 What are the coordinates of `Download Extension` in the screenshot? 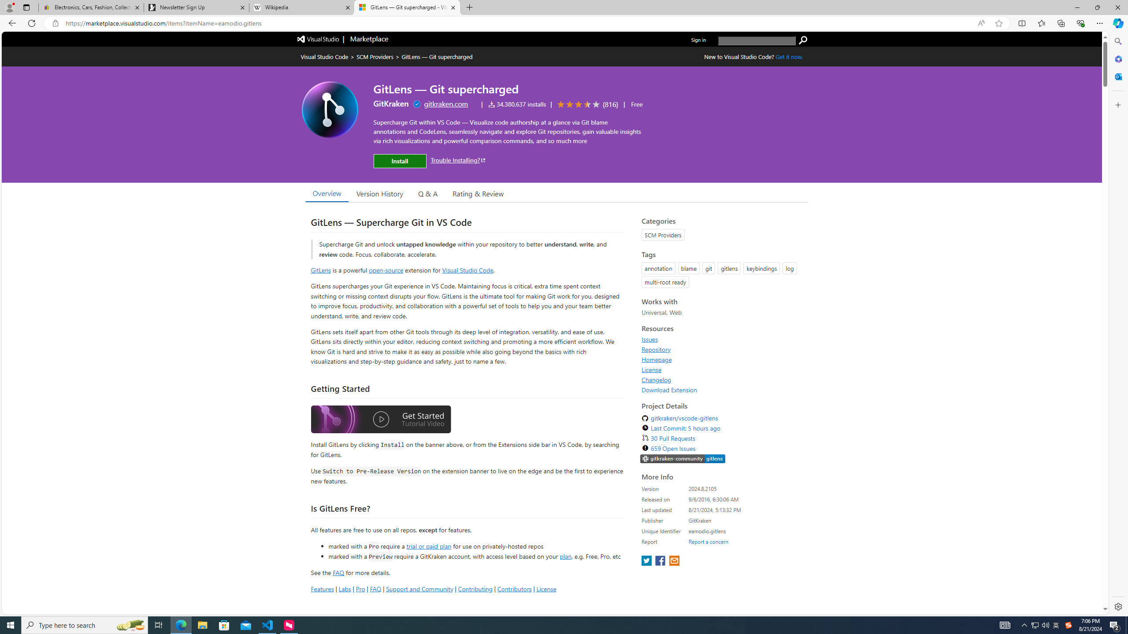 It's located at (722, 390).